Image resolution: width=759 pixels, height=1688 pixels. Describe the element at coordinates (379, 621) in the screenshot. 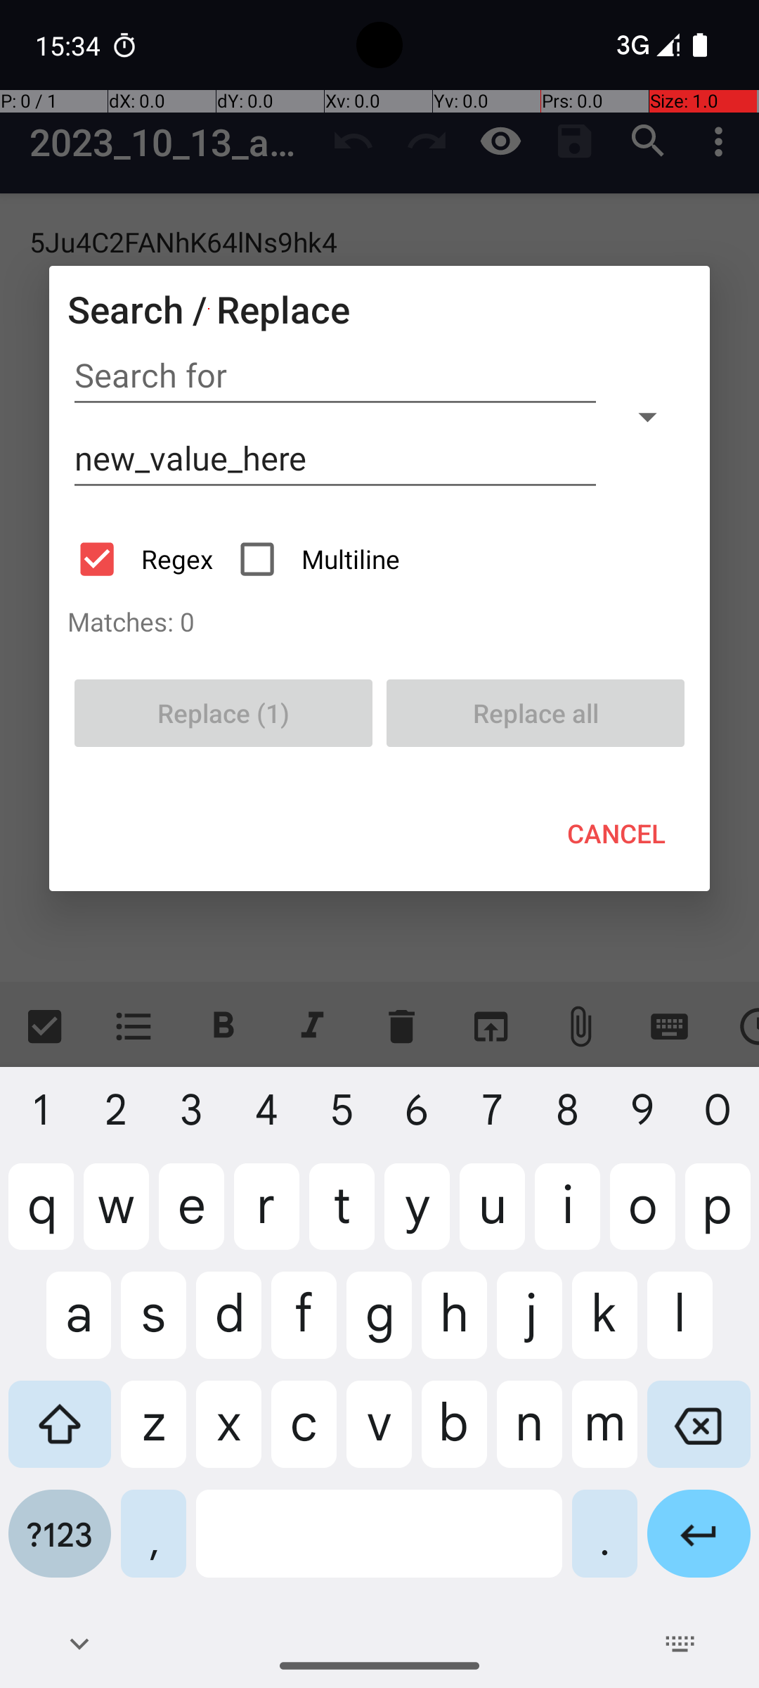

I see `Matches: 0` at that location.